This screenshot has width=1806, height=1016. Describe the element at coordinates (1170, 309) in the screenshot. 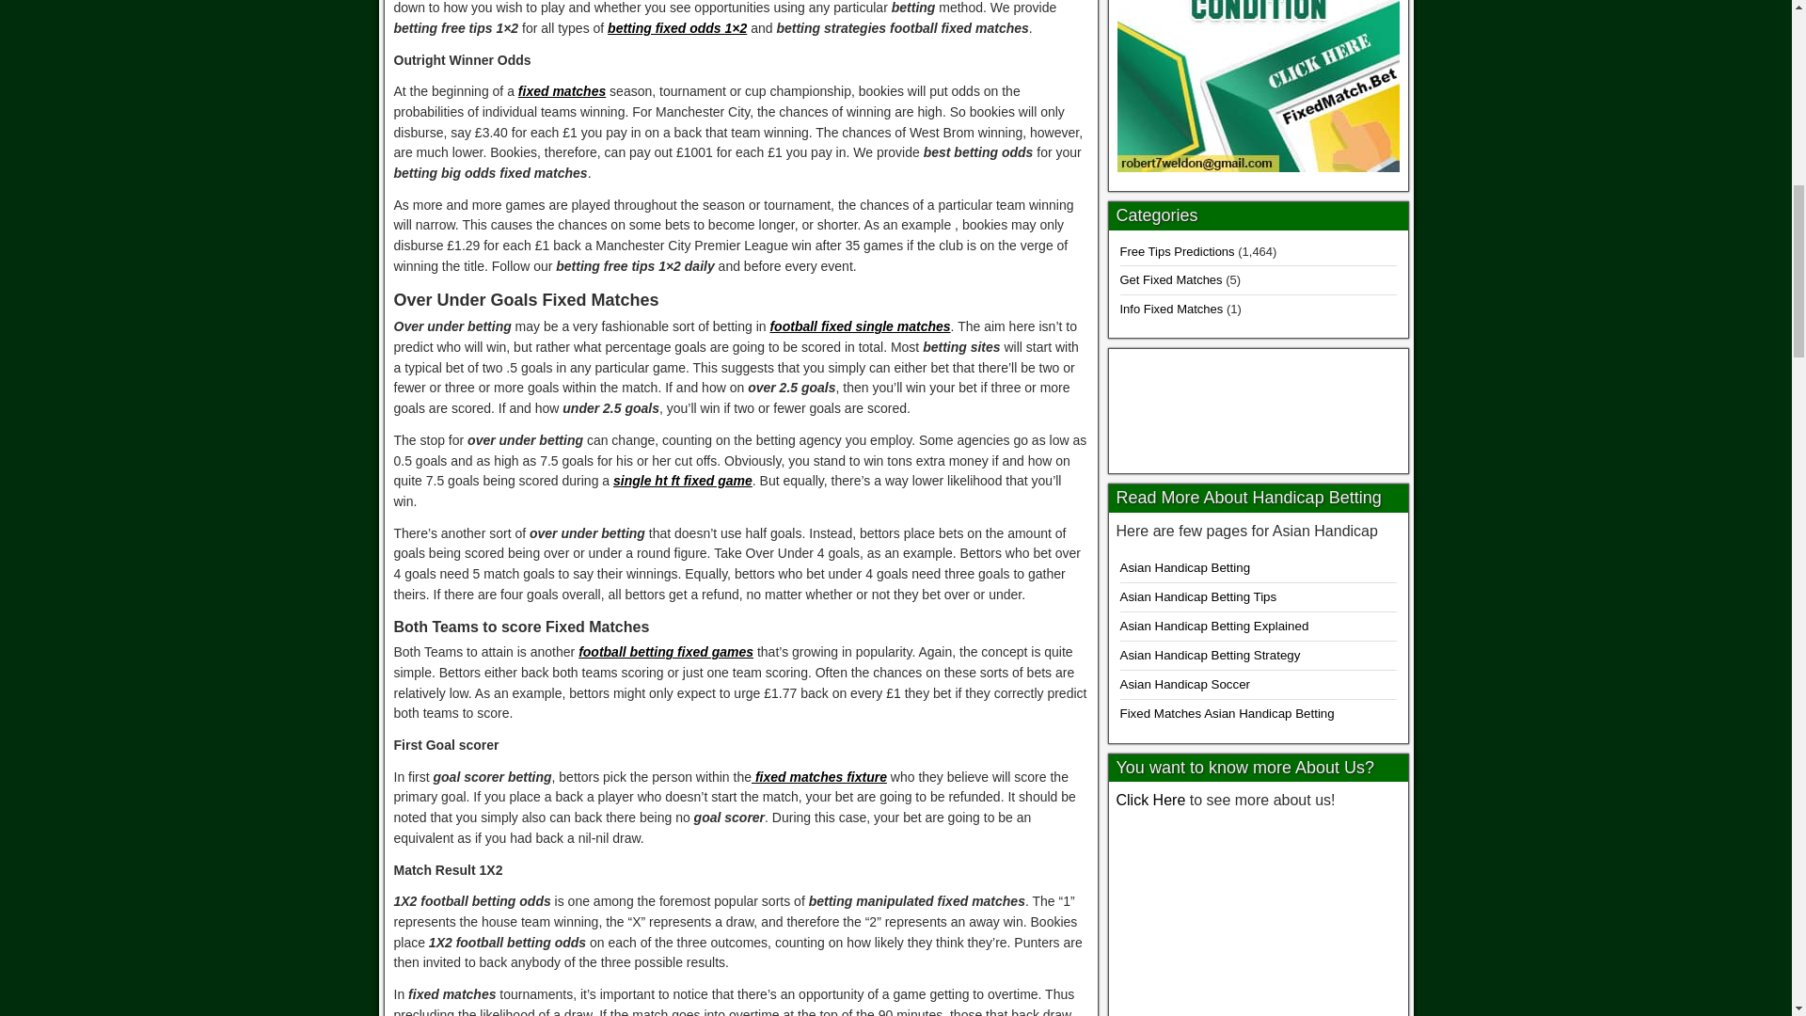

I see `Info Fixed Matches` at that location.